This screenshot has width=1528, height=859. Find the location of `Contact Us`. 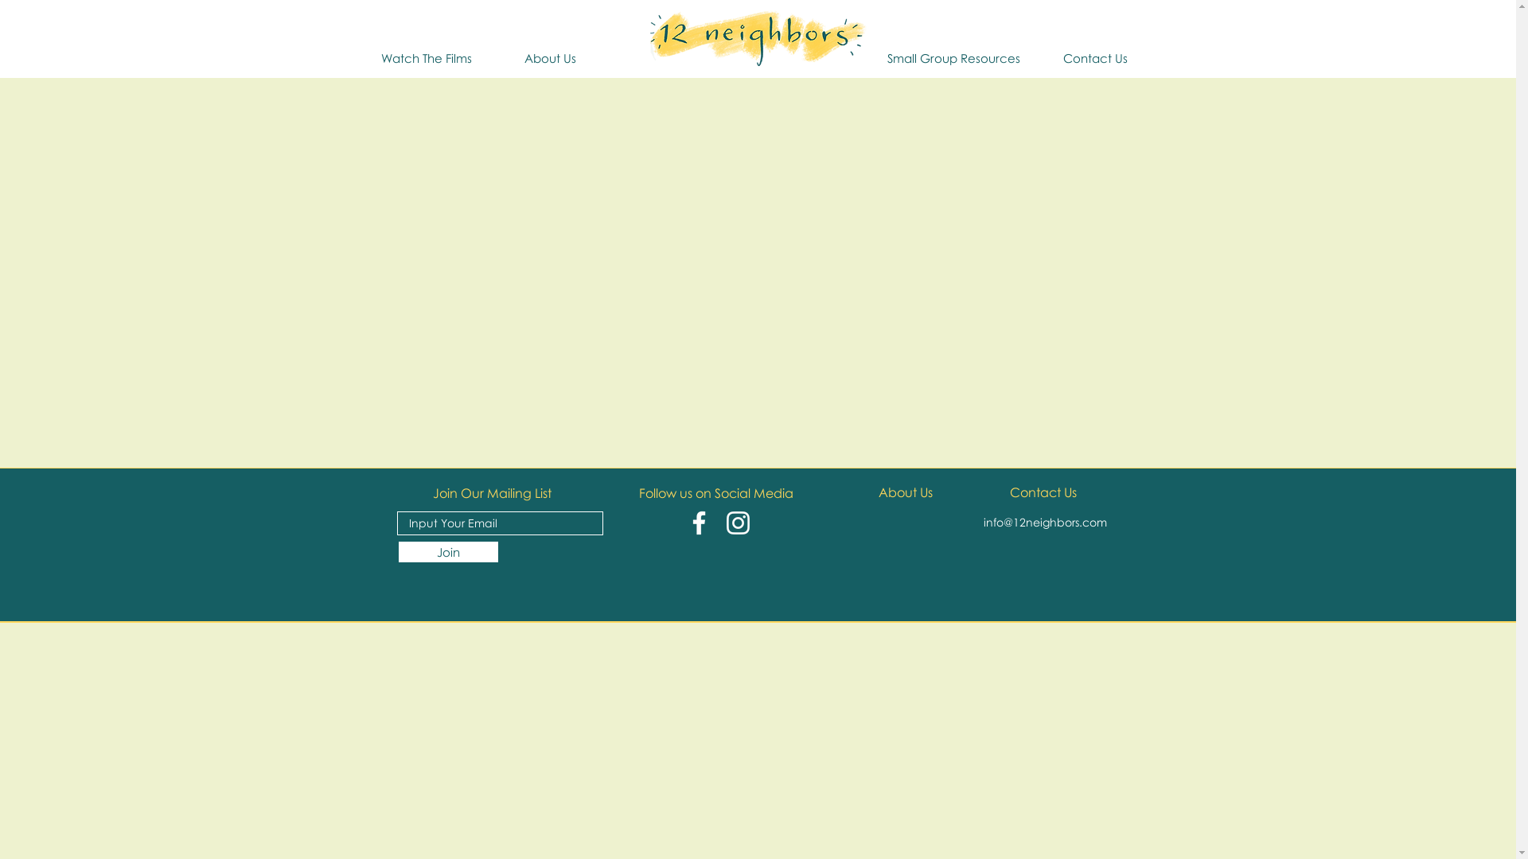

Contact Us is located at coordinates (1096, 58).